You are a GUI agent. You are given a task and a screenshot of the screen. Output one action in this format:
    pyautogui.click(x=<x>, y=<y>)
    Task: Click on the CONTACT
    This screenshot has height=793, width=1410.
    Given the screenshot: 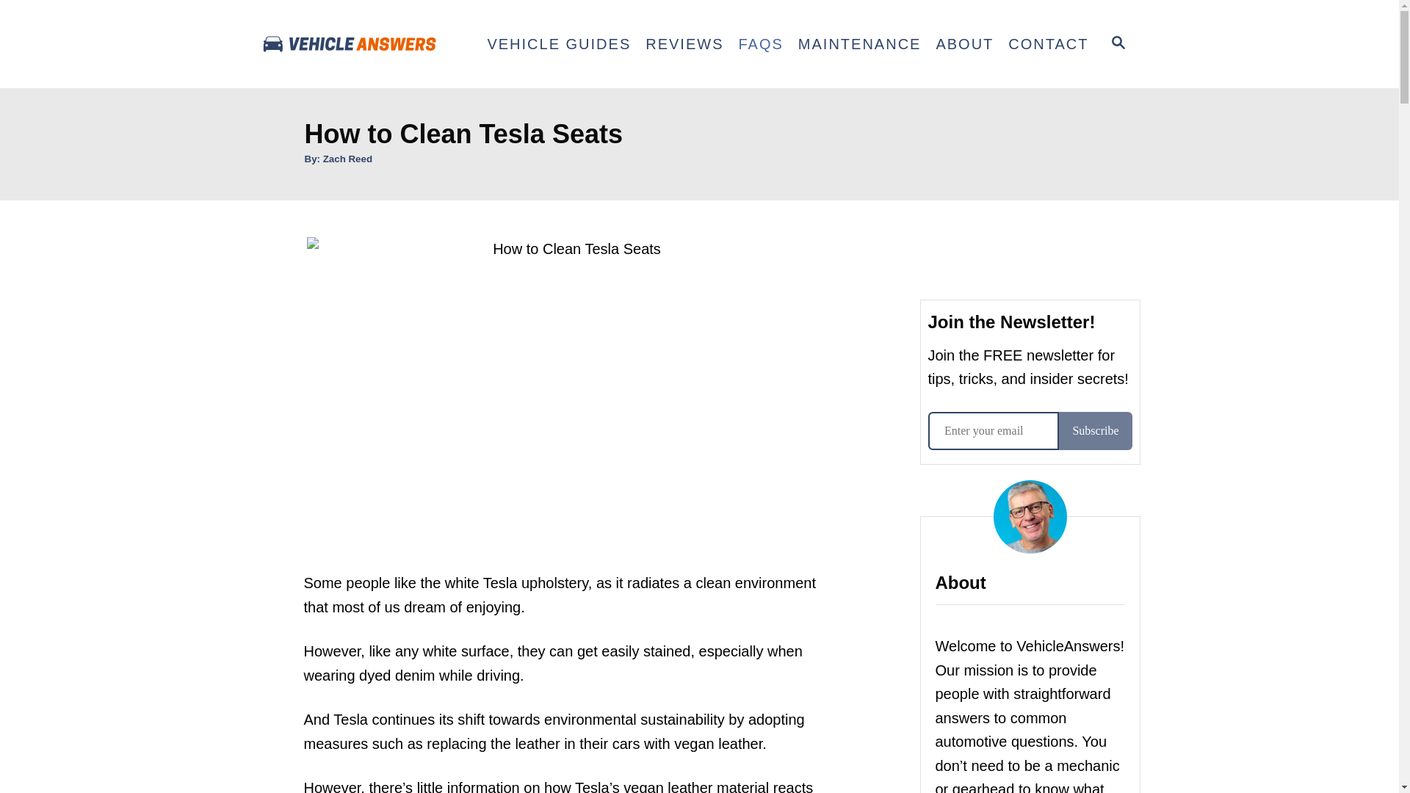 What is the action you would take?
    pyautogui.click(x=1048, y=44)
    